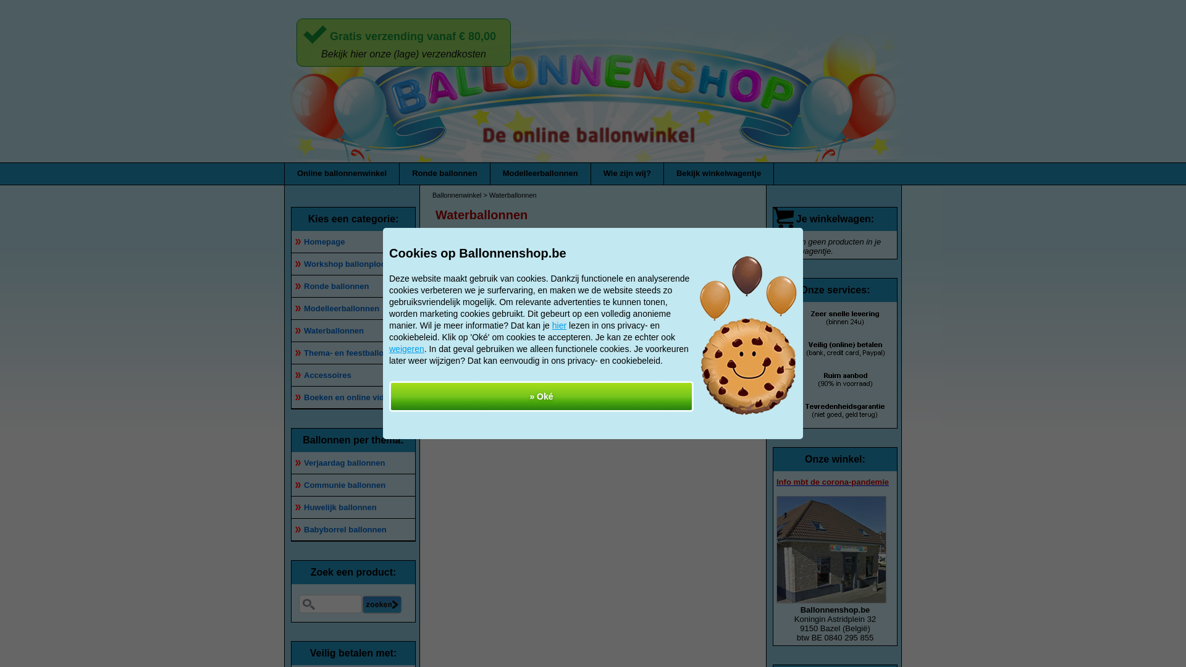 The image size is (1186, 667). Describe the element at coordinates (560, 326) in the screenshot. I see `hier` at that location.